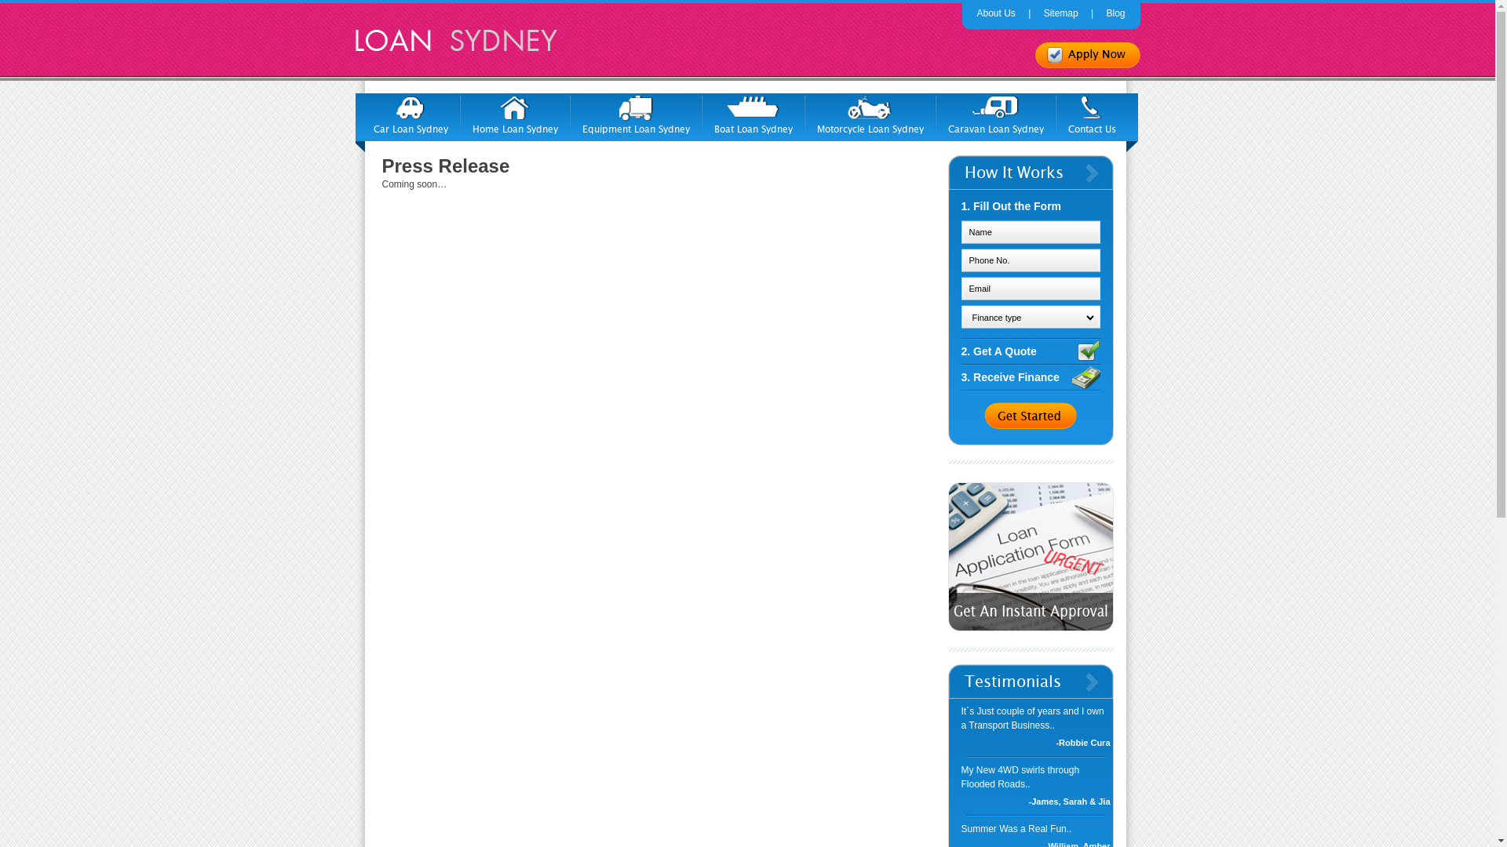 The height and width of the screenshot is (847, 1507). Describe the element at coordinates (995, 115) in the screenshot. I see `Caravan Loan Sydney` at that location.